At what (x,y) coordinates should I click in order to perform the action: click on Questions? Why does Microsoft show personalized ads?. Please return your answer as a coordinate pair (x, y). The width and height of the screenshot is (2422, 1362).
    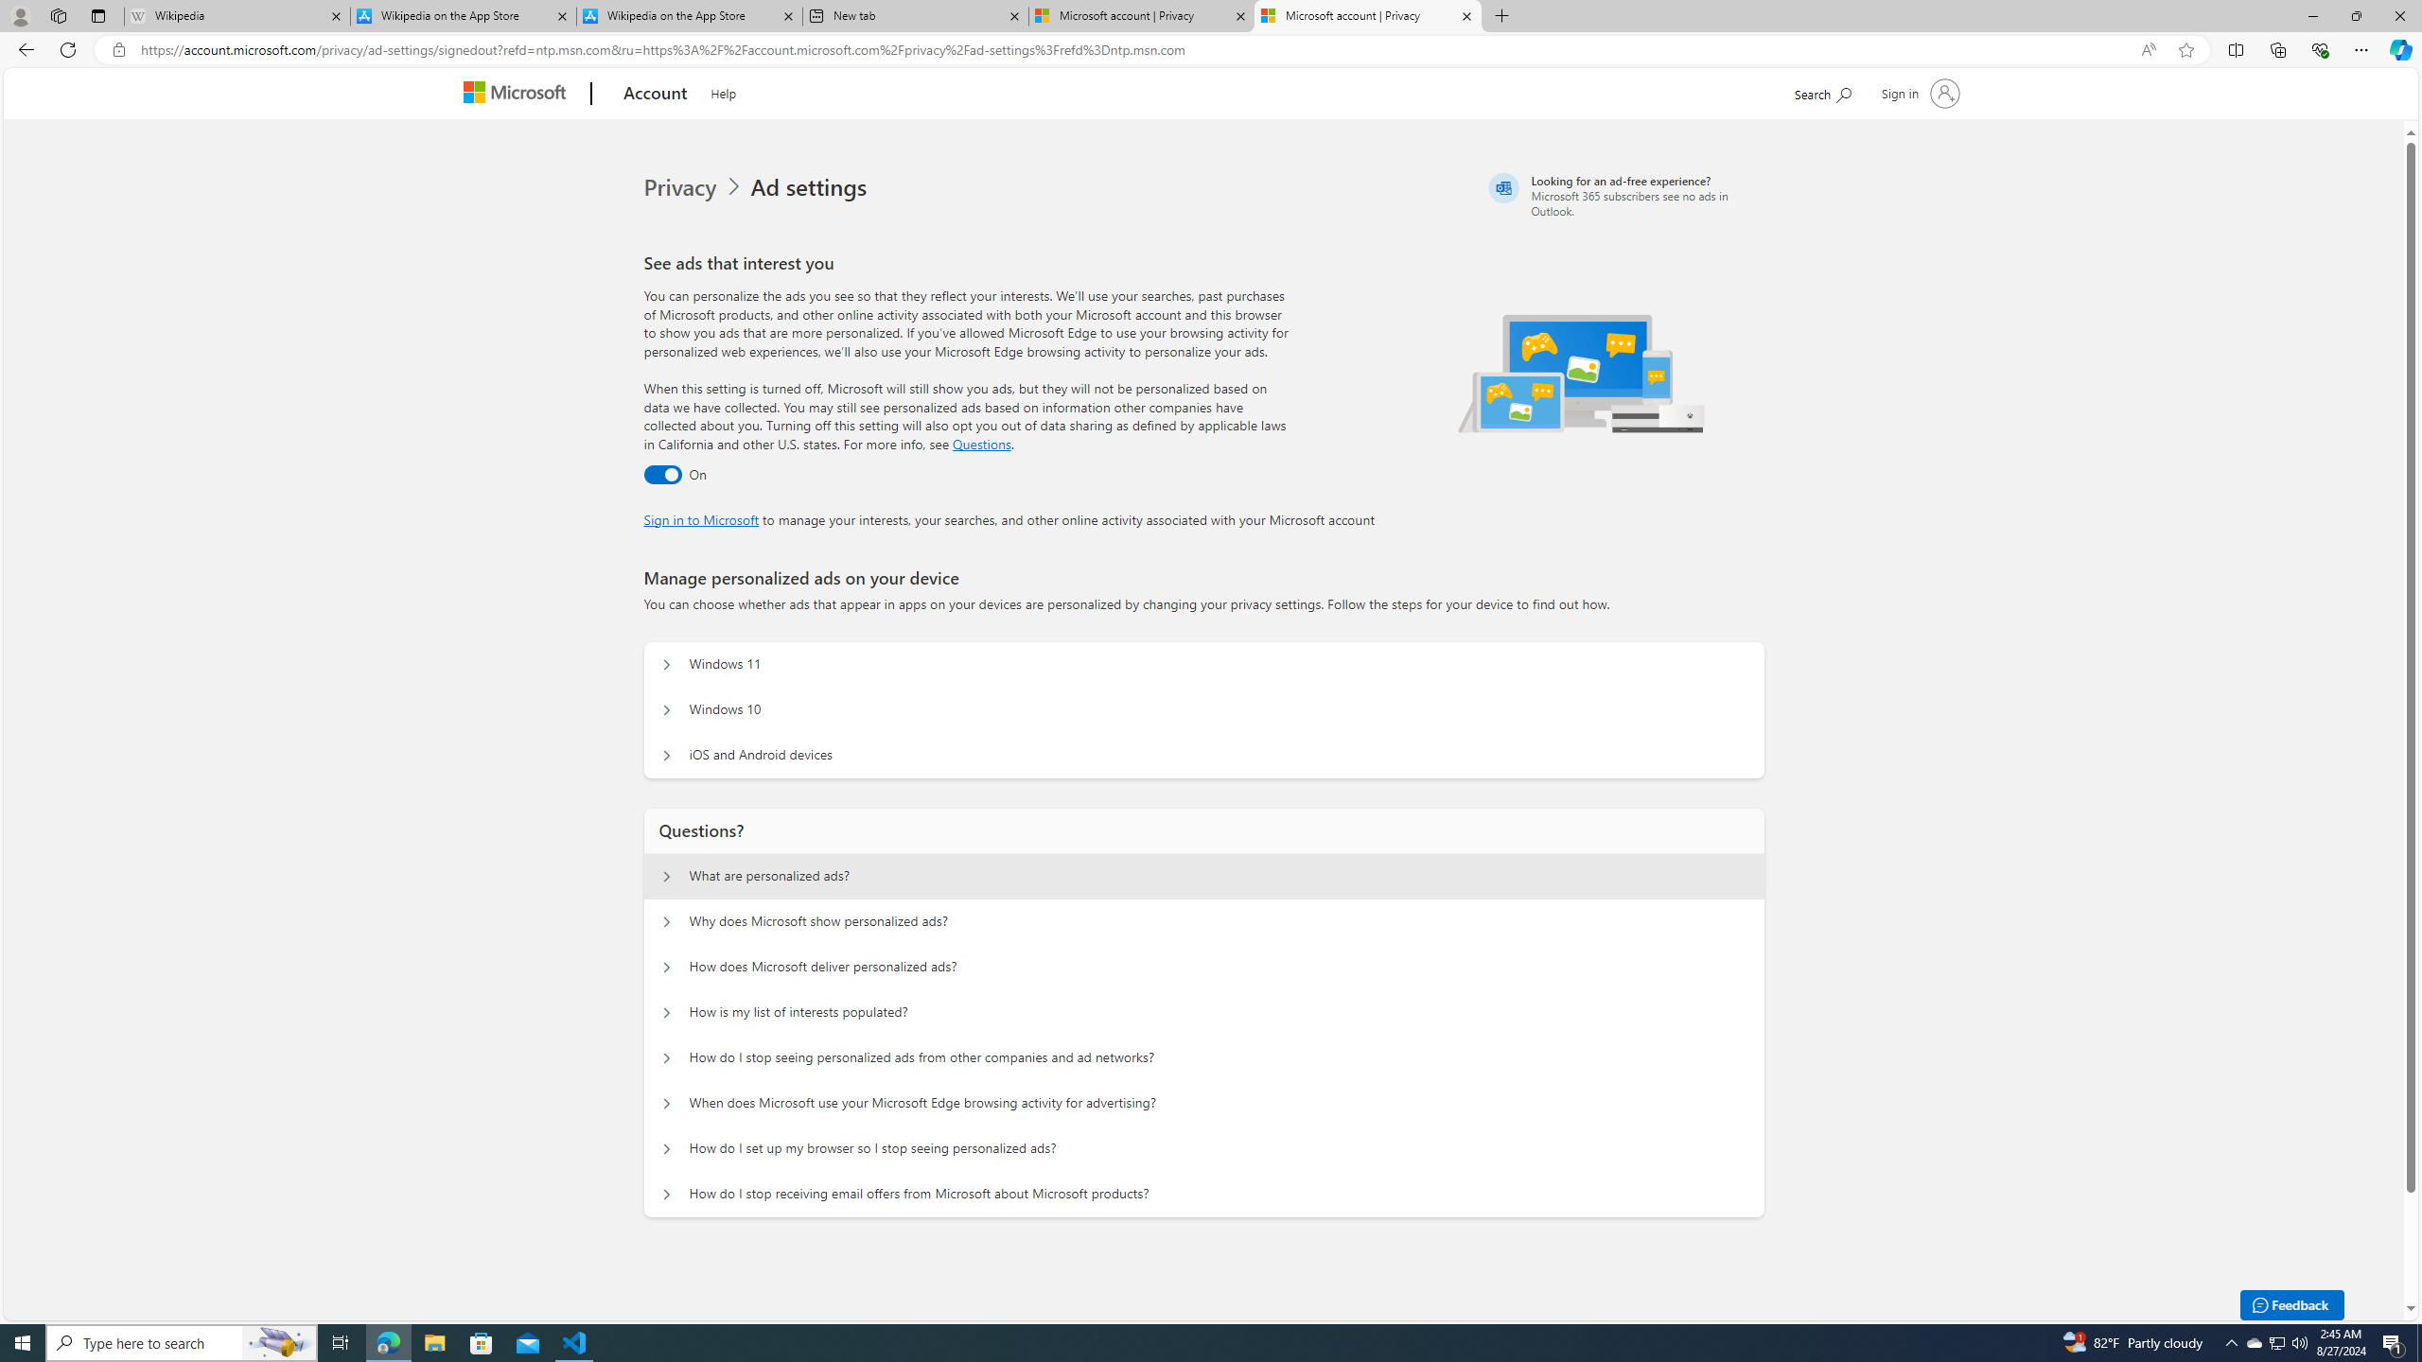
    Looking at the image, I should click on (667, 921).